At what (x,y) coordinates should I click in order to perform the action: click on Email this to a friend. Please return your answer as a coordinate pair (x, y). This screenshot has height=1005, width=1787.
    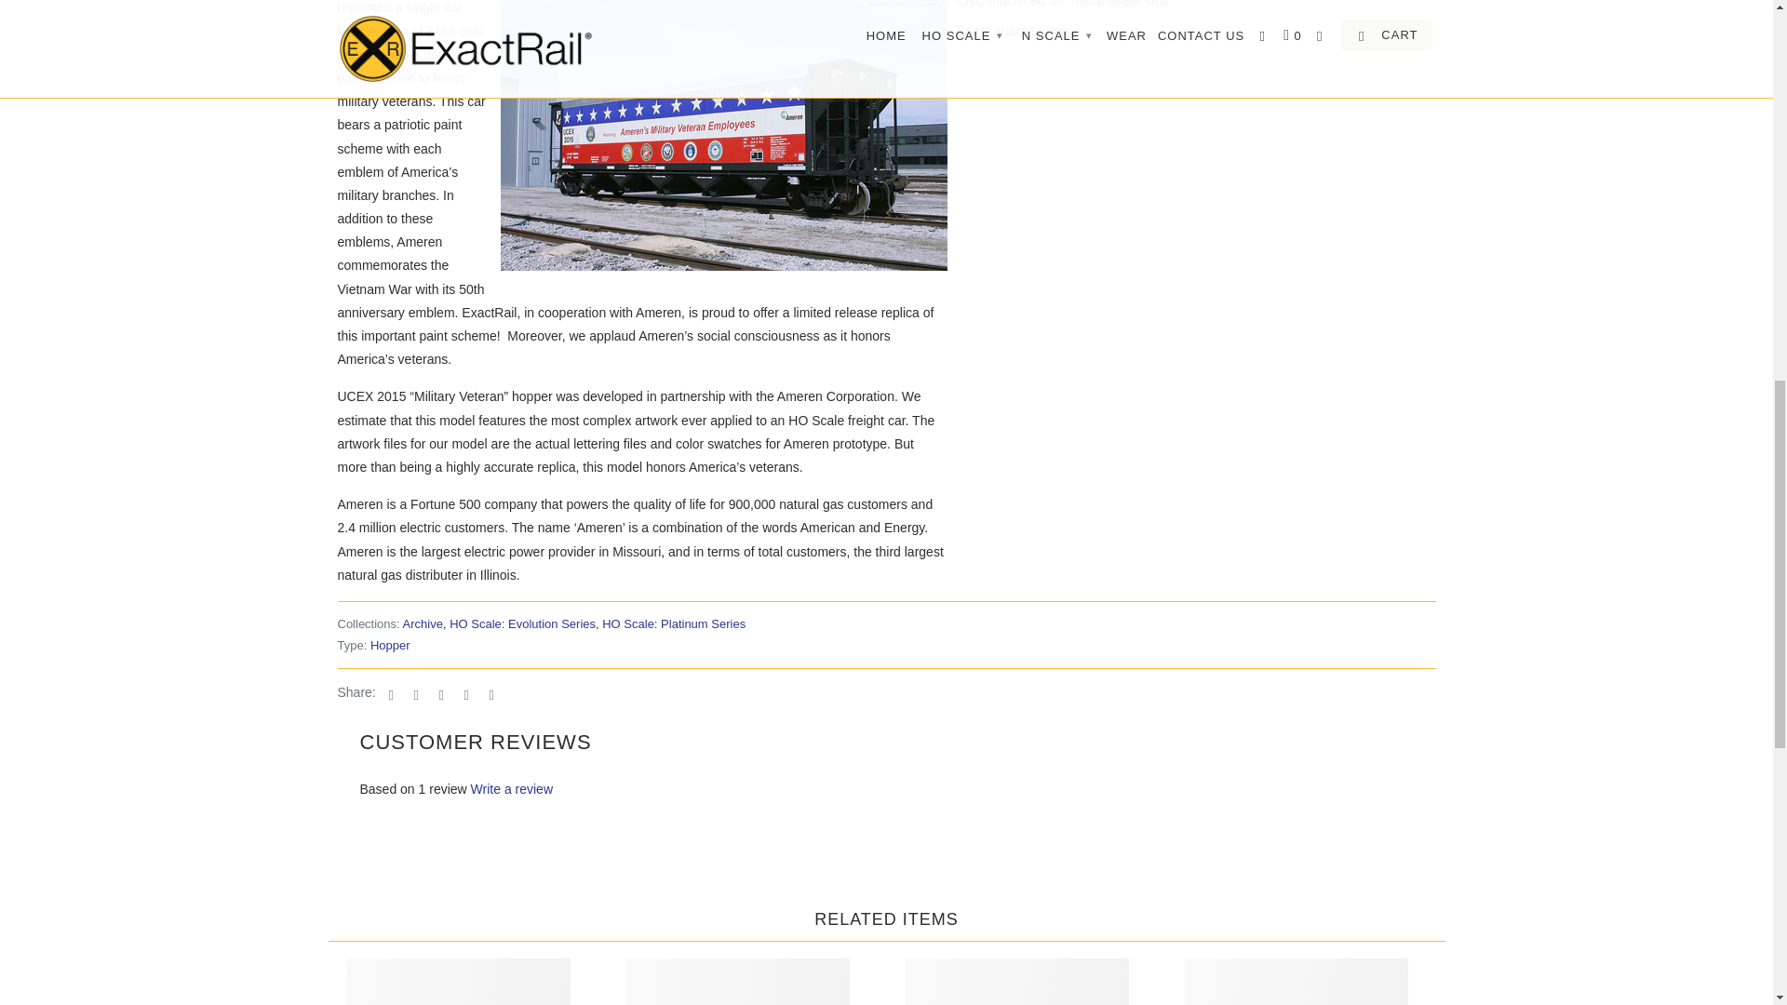
    Looking at the image, I should click on (491, 692).